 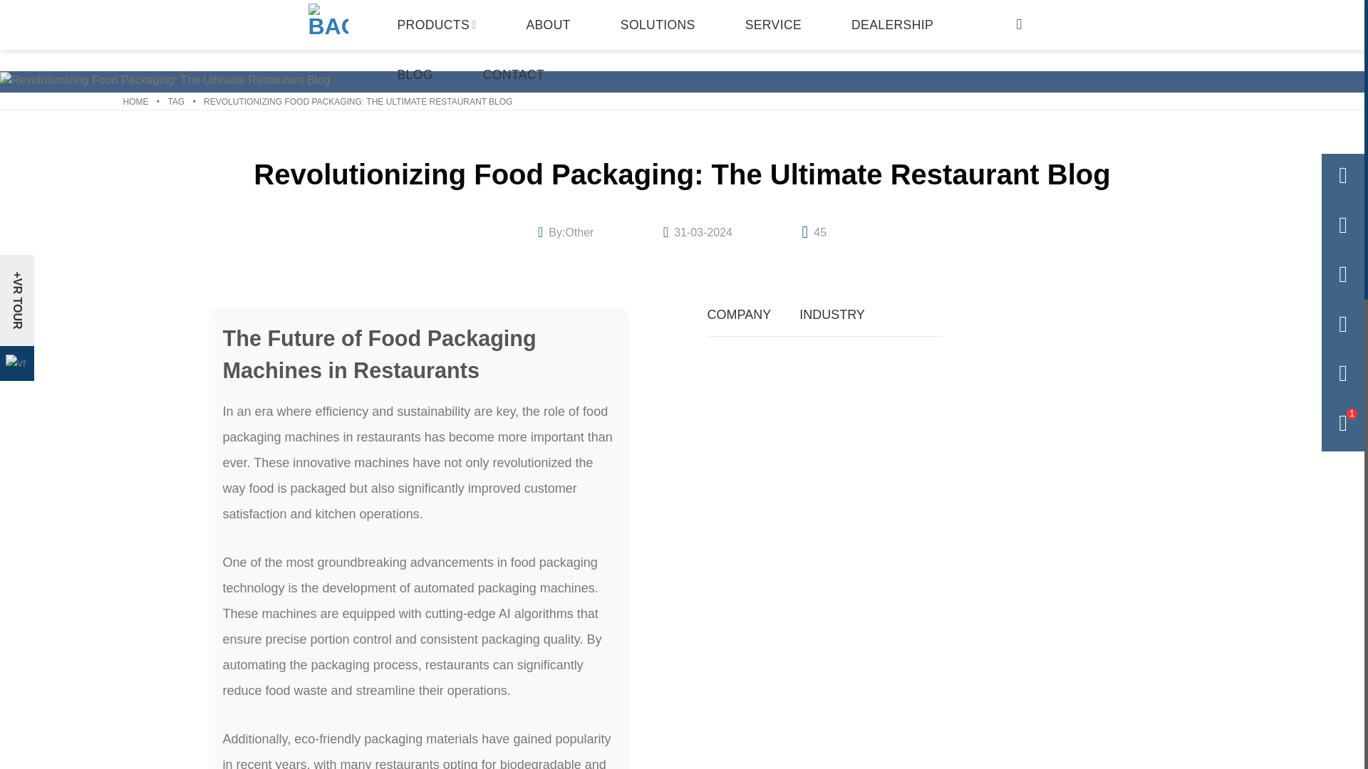 What do you see at coordinates (892, 25) in the screenshot?
I see `DEALERSHIP` at bounding box center [892, 25].